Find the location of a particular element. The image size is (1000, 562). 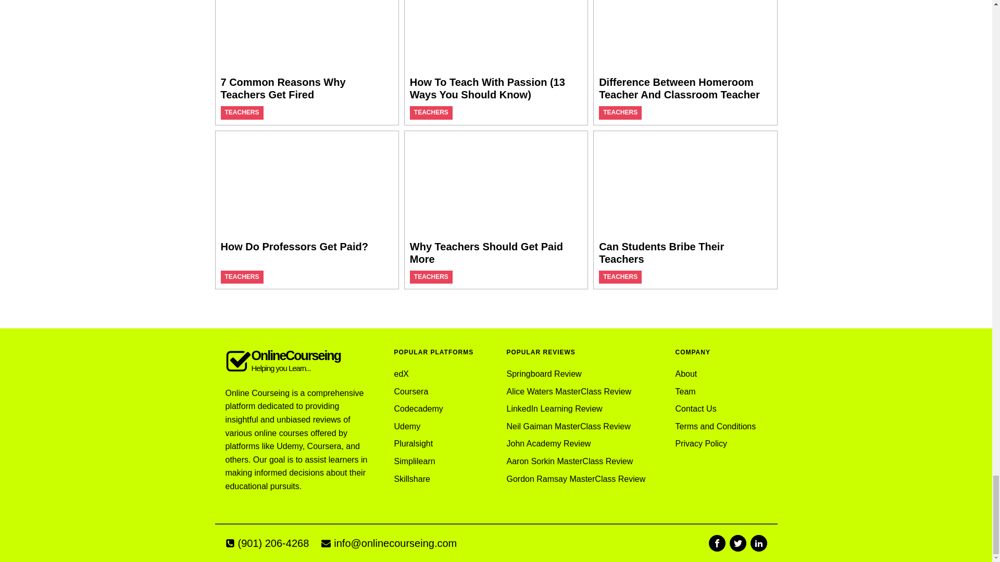

7 Common Reasons Why Teachers Get Fired is located at coordinates (283, 88).